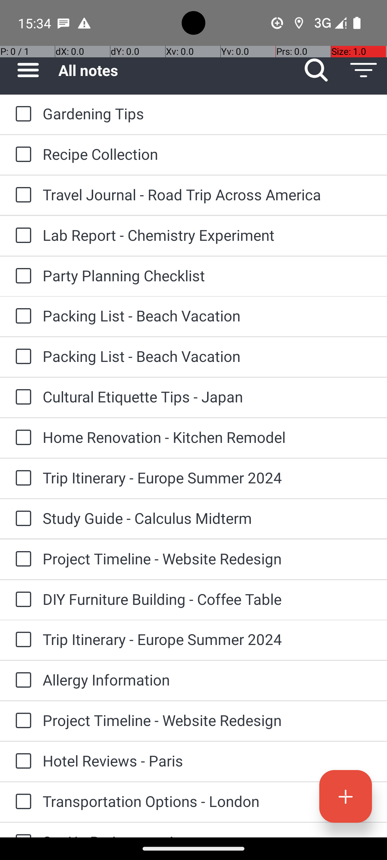 The image size is (387, 860). Describe the element at coordinates (208, 113) in the screenshot. I see `Gardening Tips` at that location.